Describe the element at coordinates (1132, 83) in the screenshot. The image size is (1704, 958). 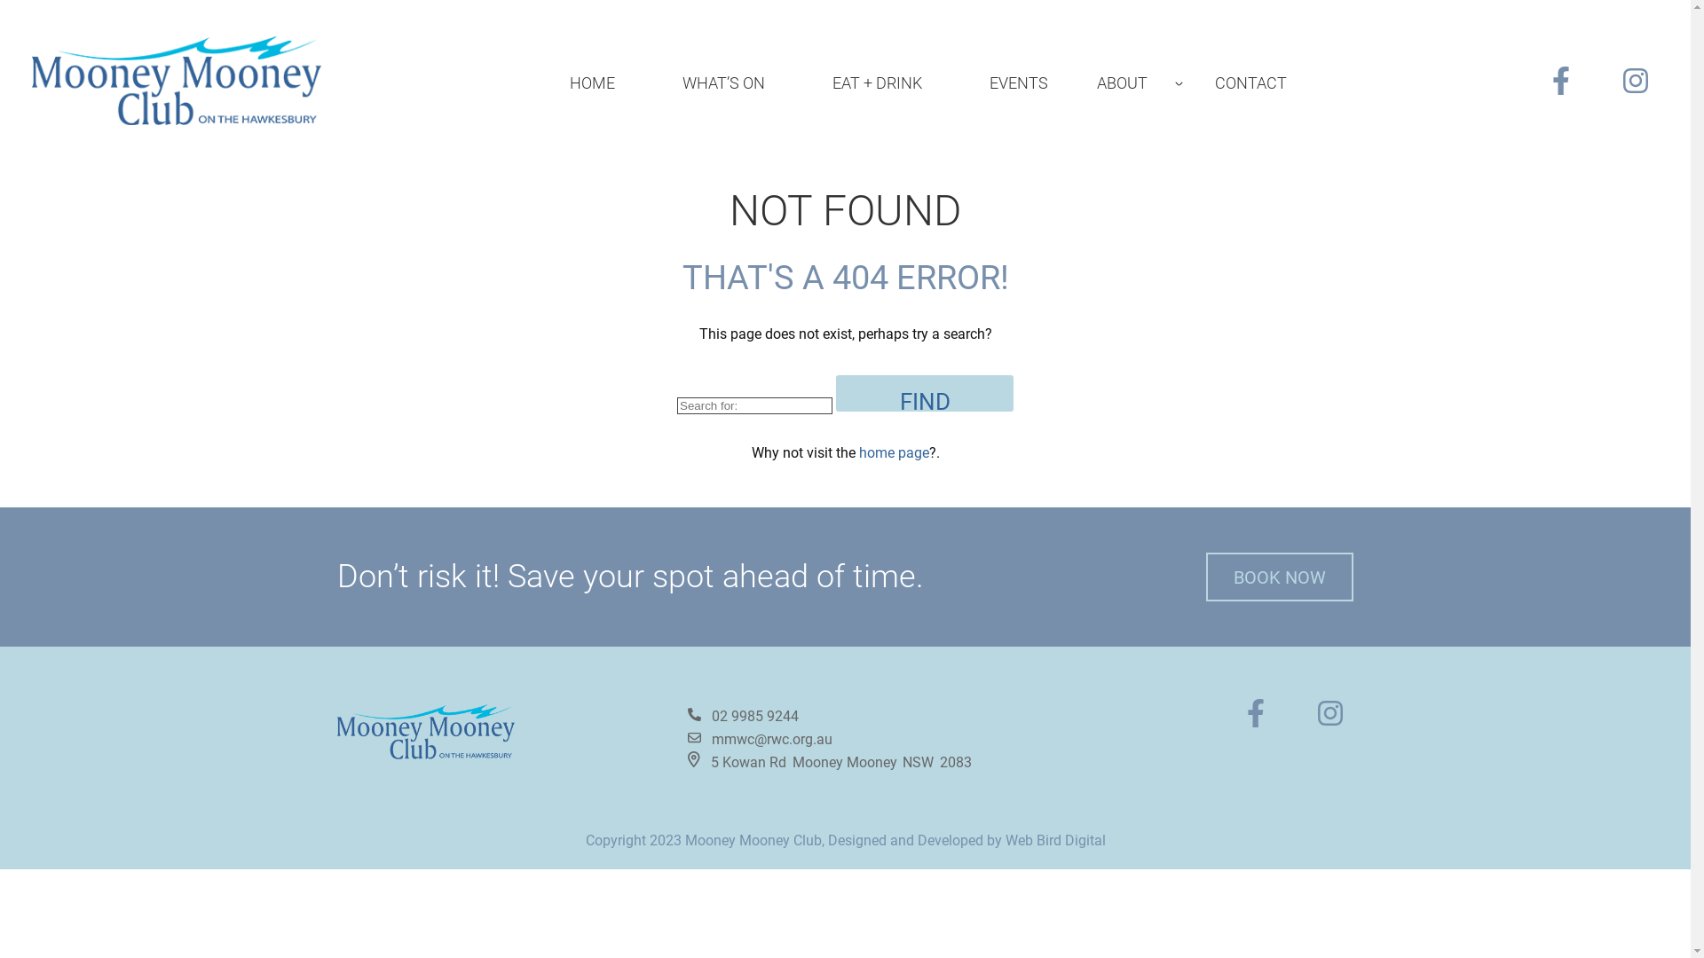
I see `ABOUT` at that location.